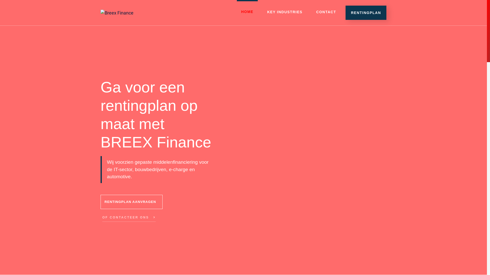 The height and width of the screenshot is (275, 490). Describe the element at coordinates (366, 13) in the screenshot. I see `RENTINGPLAN` at that location.